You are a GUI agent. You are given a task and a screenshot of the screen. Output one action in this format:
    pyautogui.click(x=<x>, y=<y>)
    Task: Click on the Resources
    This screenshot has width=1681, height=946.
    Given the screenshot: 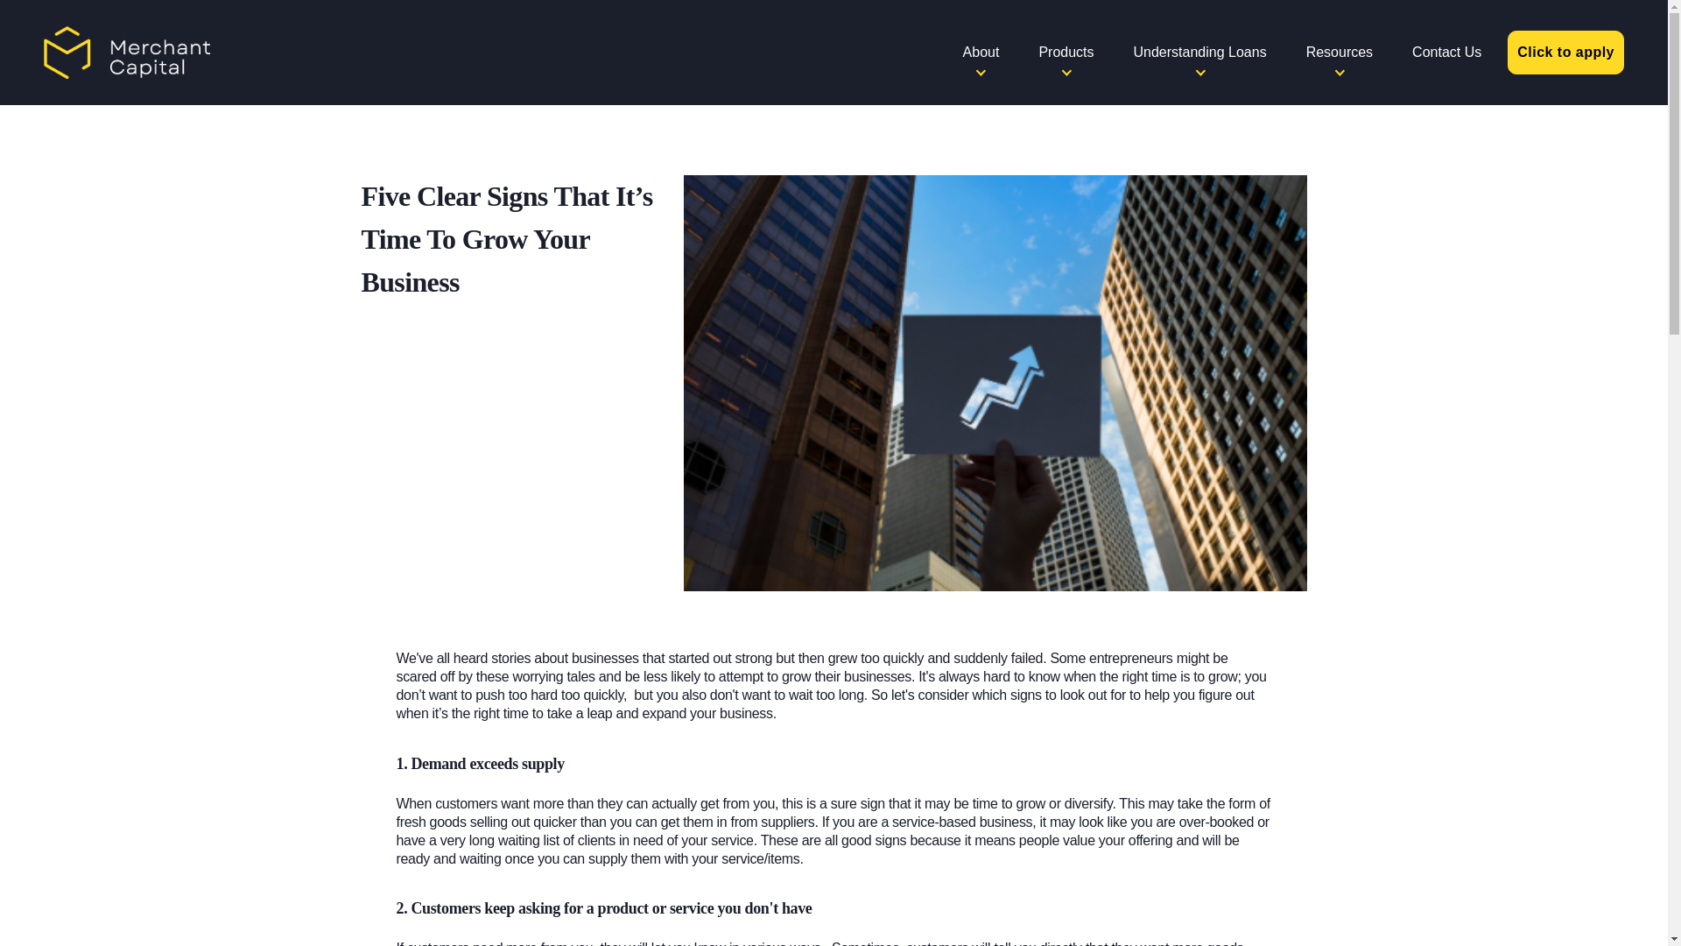 What is the action you would take?
    pyautogui.click(x=1340, y=53)
    